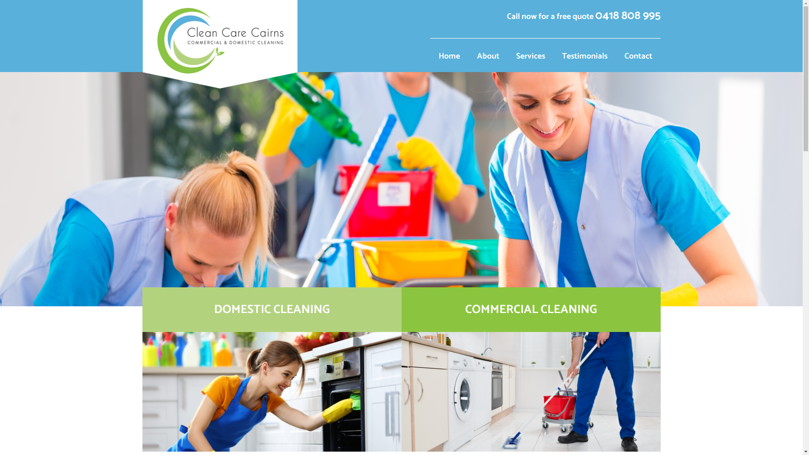 The width and height of the screenshot is (809, 455). I want to click on Testimonials, so click(585, 53).